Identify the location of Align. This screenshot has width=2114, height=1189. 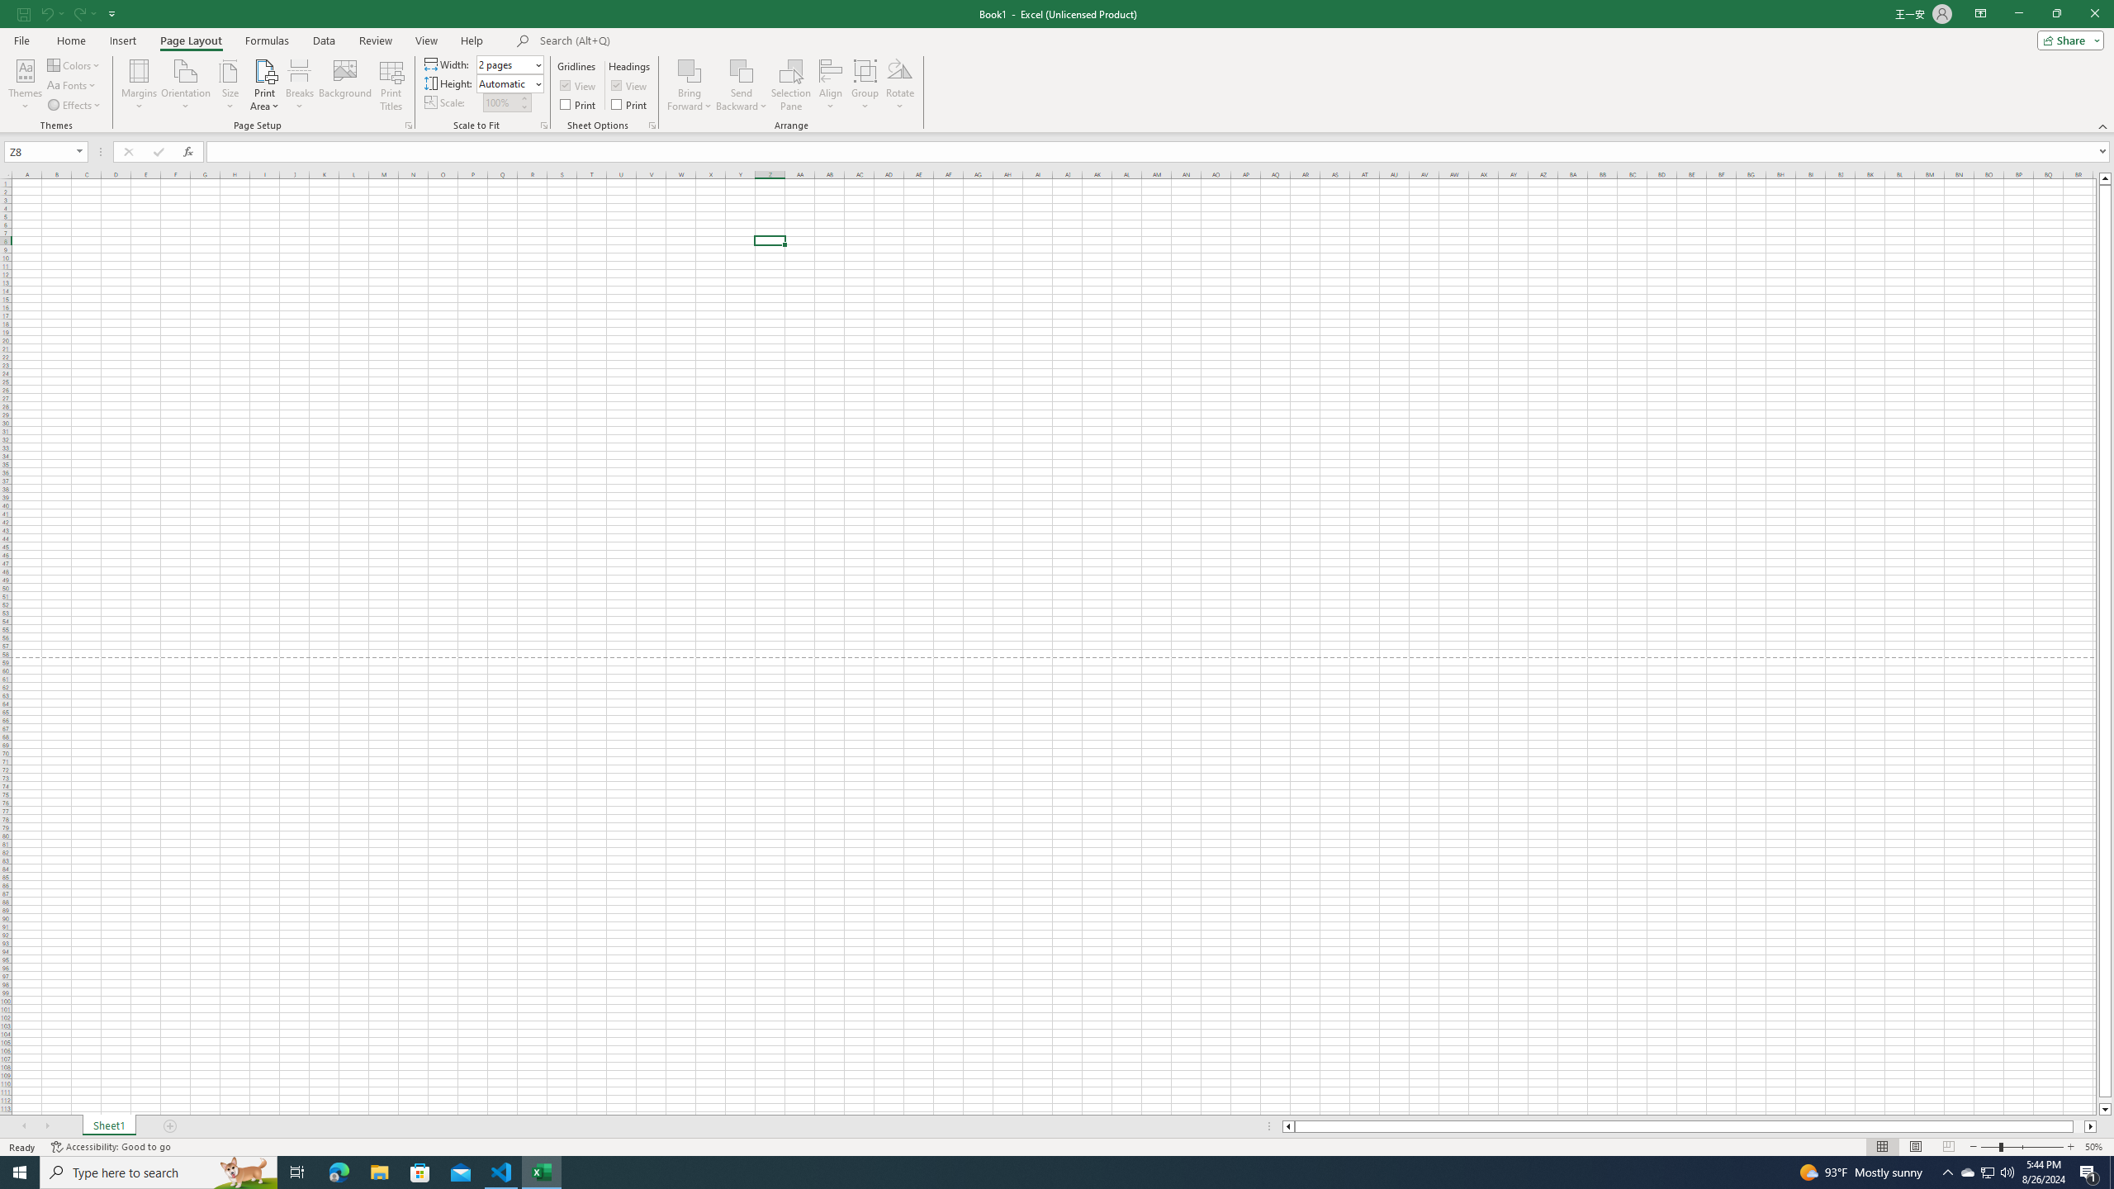
(831, 85).